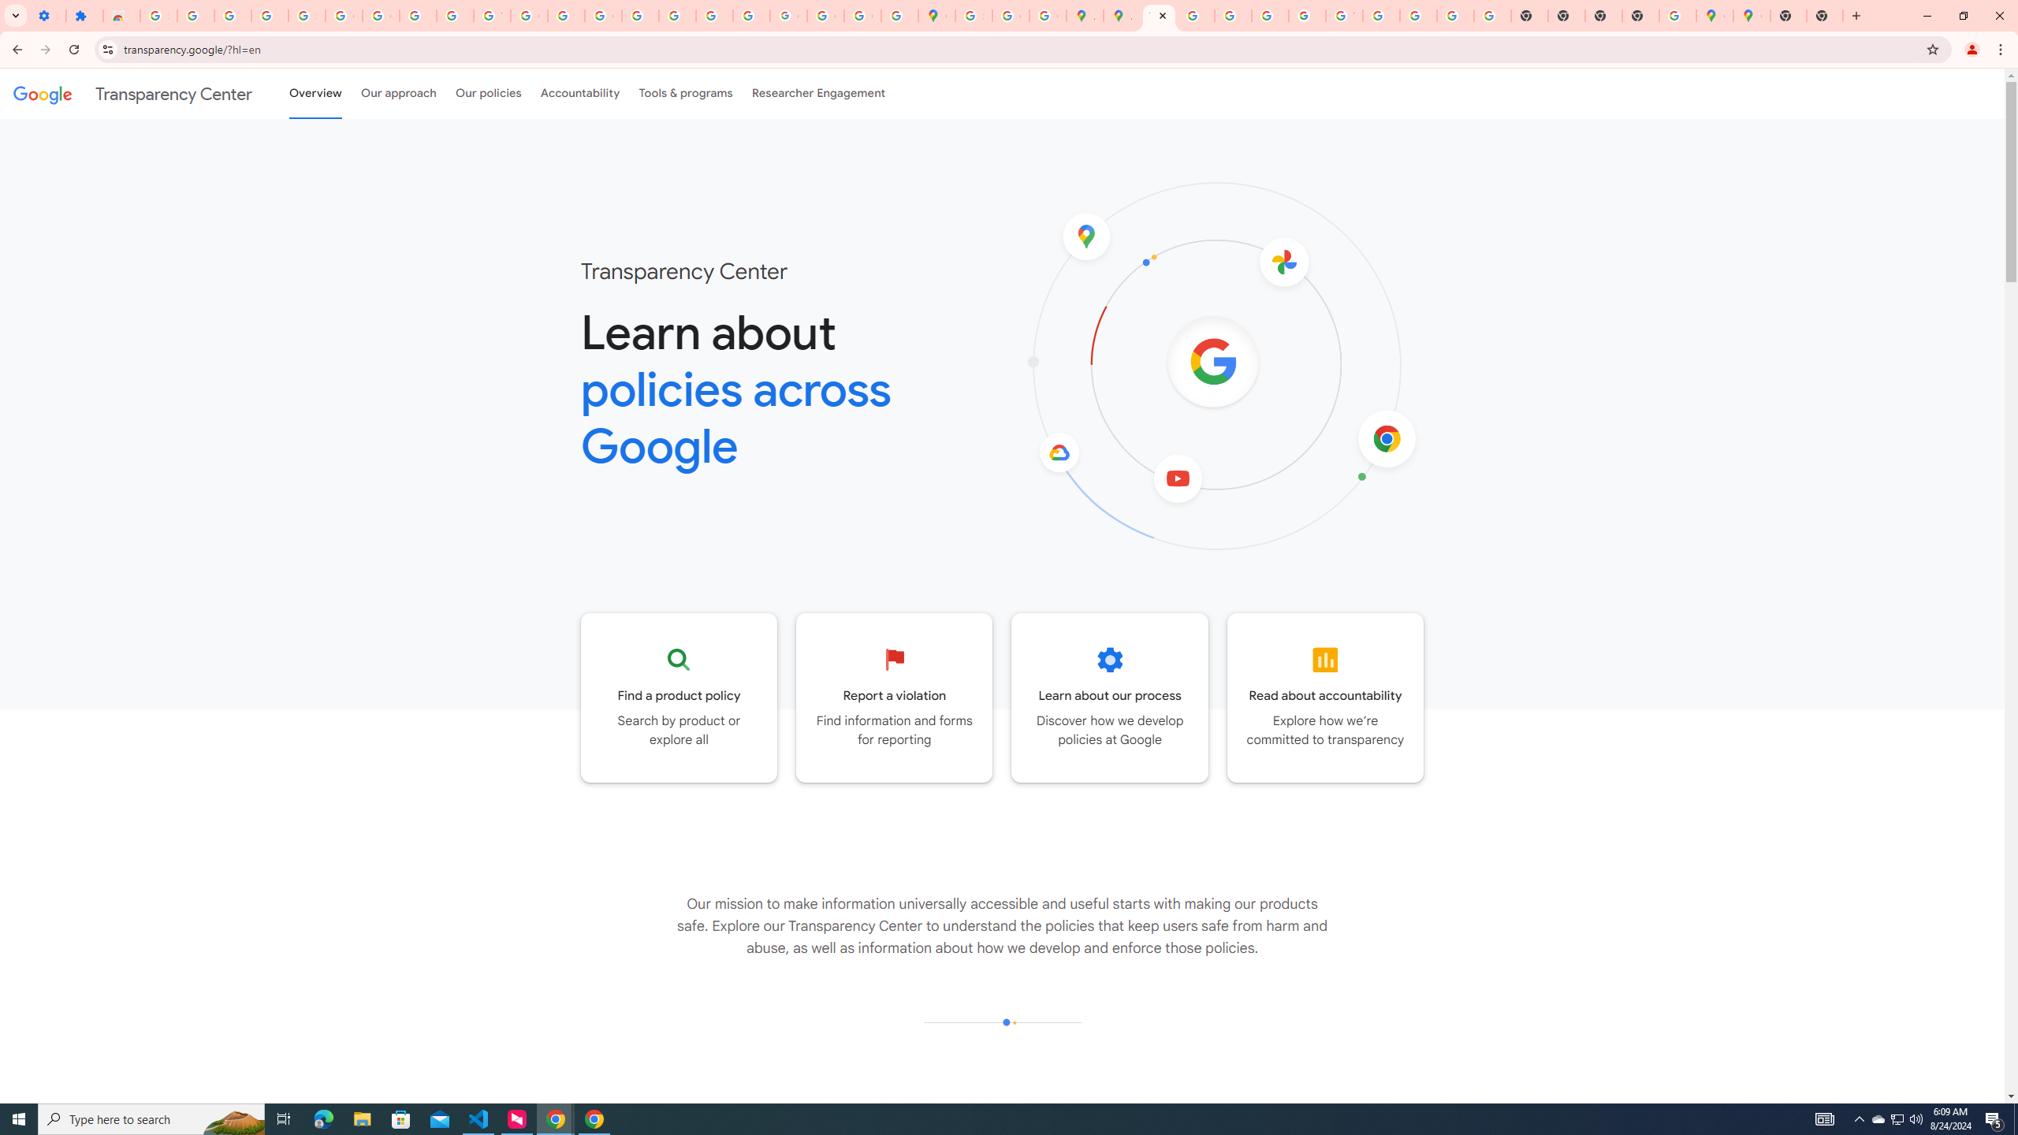  I want to click on Go to the Our process page, so click(1110, 698).